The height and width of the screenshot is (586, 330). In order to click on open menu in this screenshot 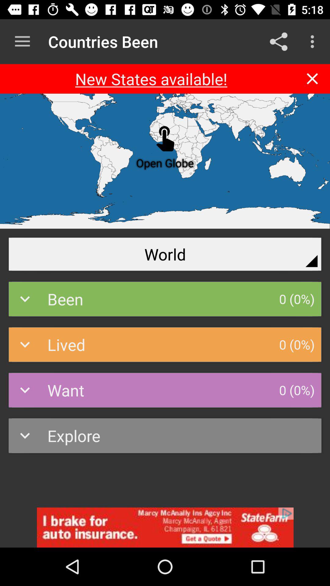, I will do `click(23, 42)`.